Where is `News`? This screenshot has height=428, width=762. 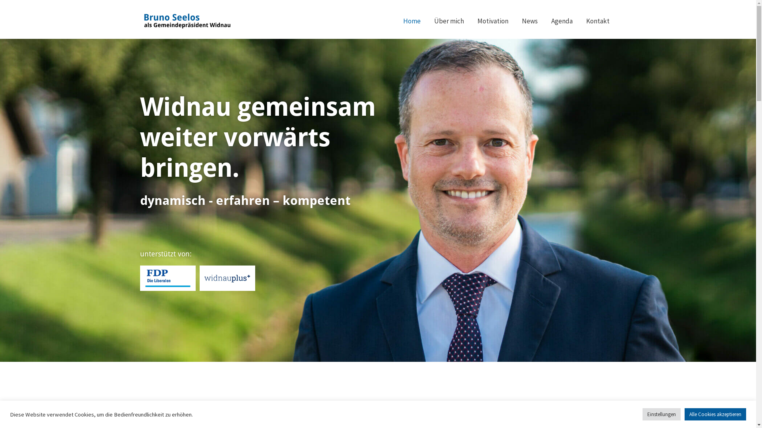
News is located at coordinates (530, 21).